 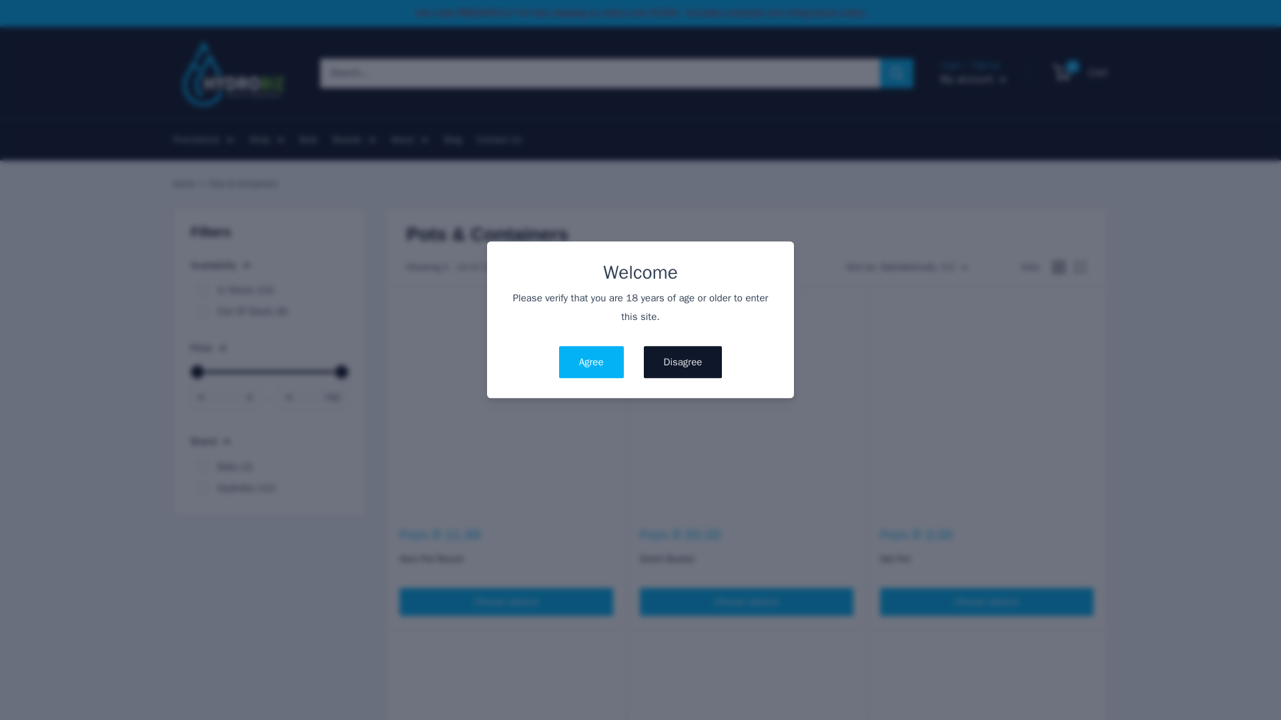 What do you see at coordinates (202, 467) in the screenshot?
I see `Bato` at bounding box center [202, 467].